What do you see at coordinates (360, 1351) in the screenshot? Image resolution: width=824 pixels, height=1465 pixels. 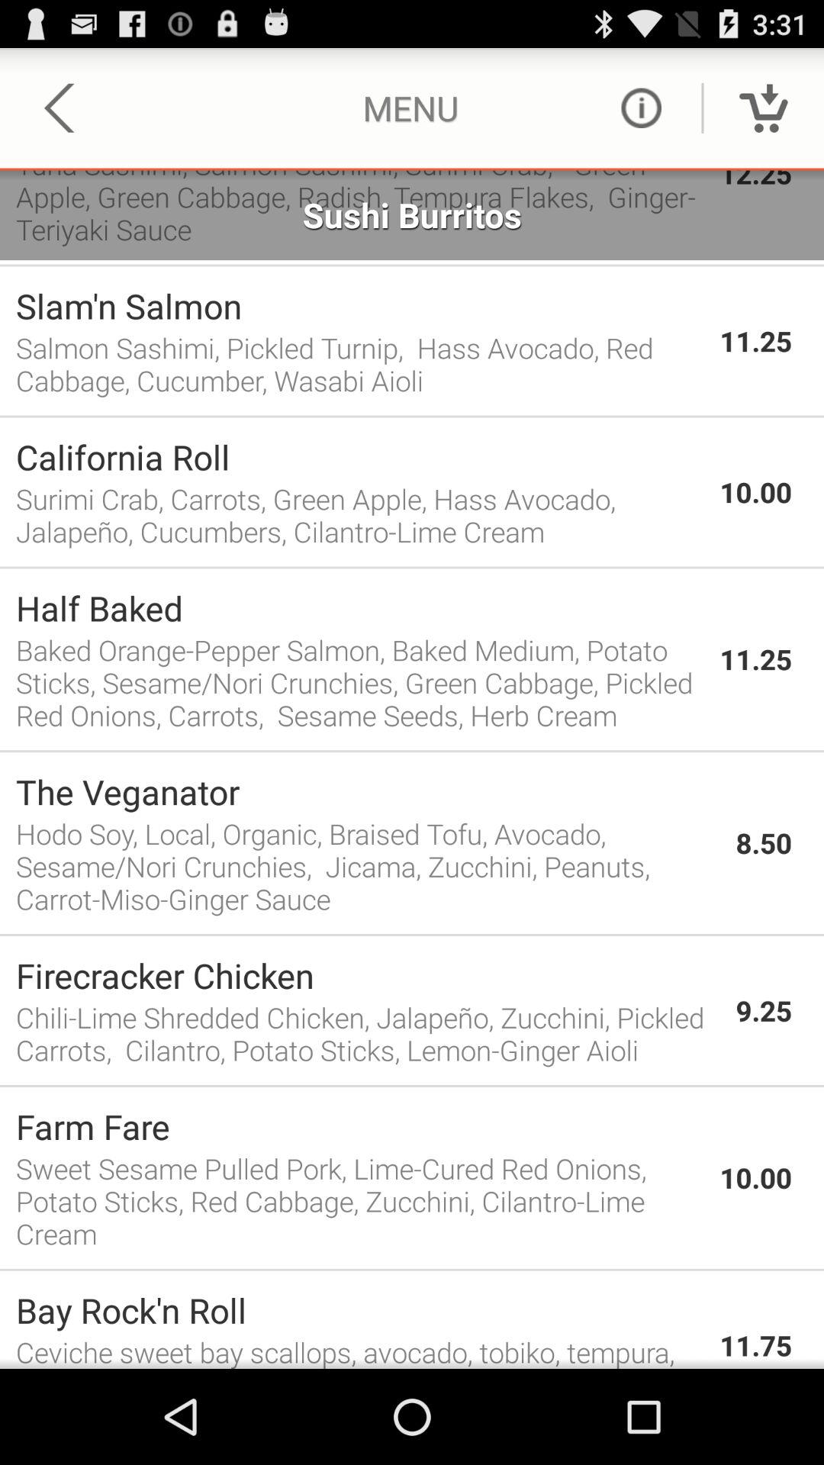 I see `turn off ceviche sweet bay app` at bounding box center [360, 1351].